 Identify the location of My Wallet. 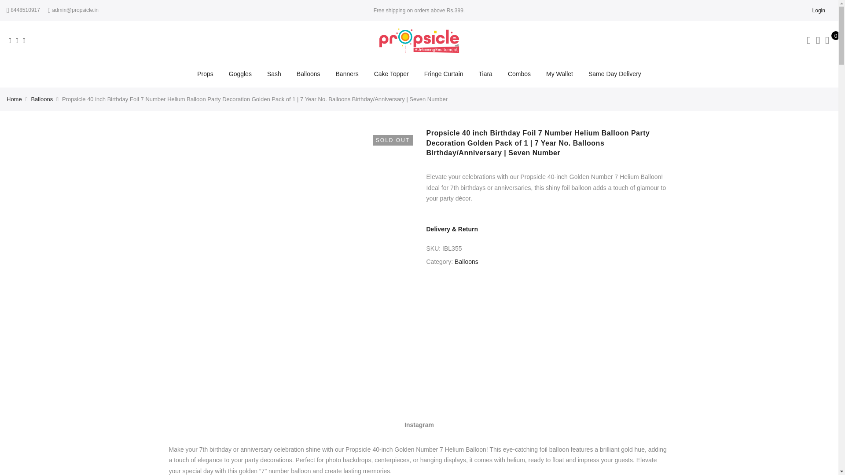
(559, 74).